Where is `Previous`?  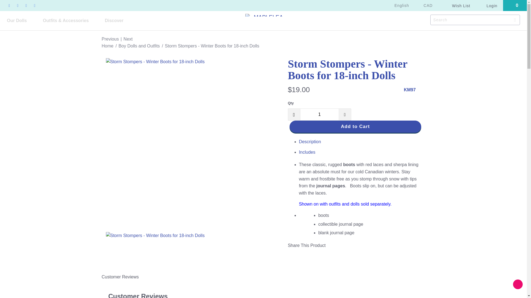 Previous is located at coordinates (110, 39).